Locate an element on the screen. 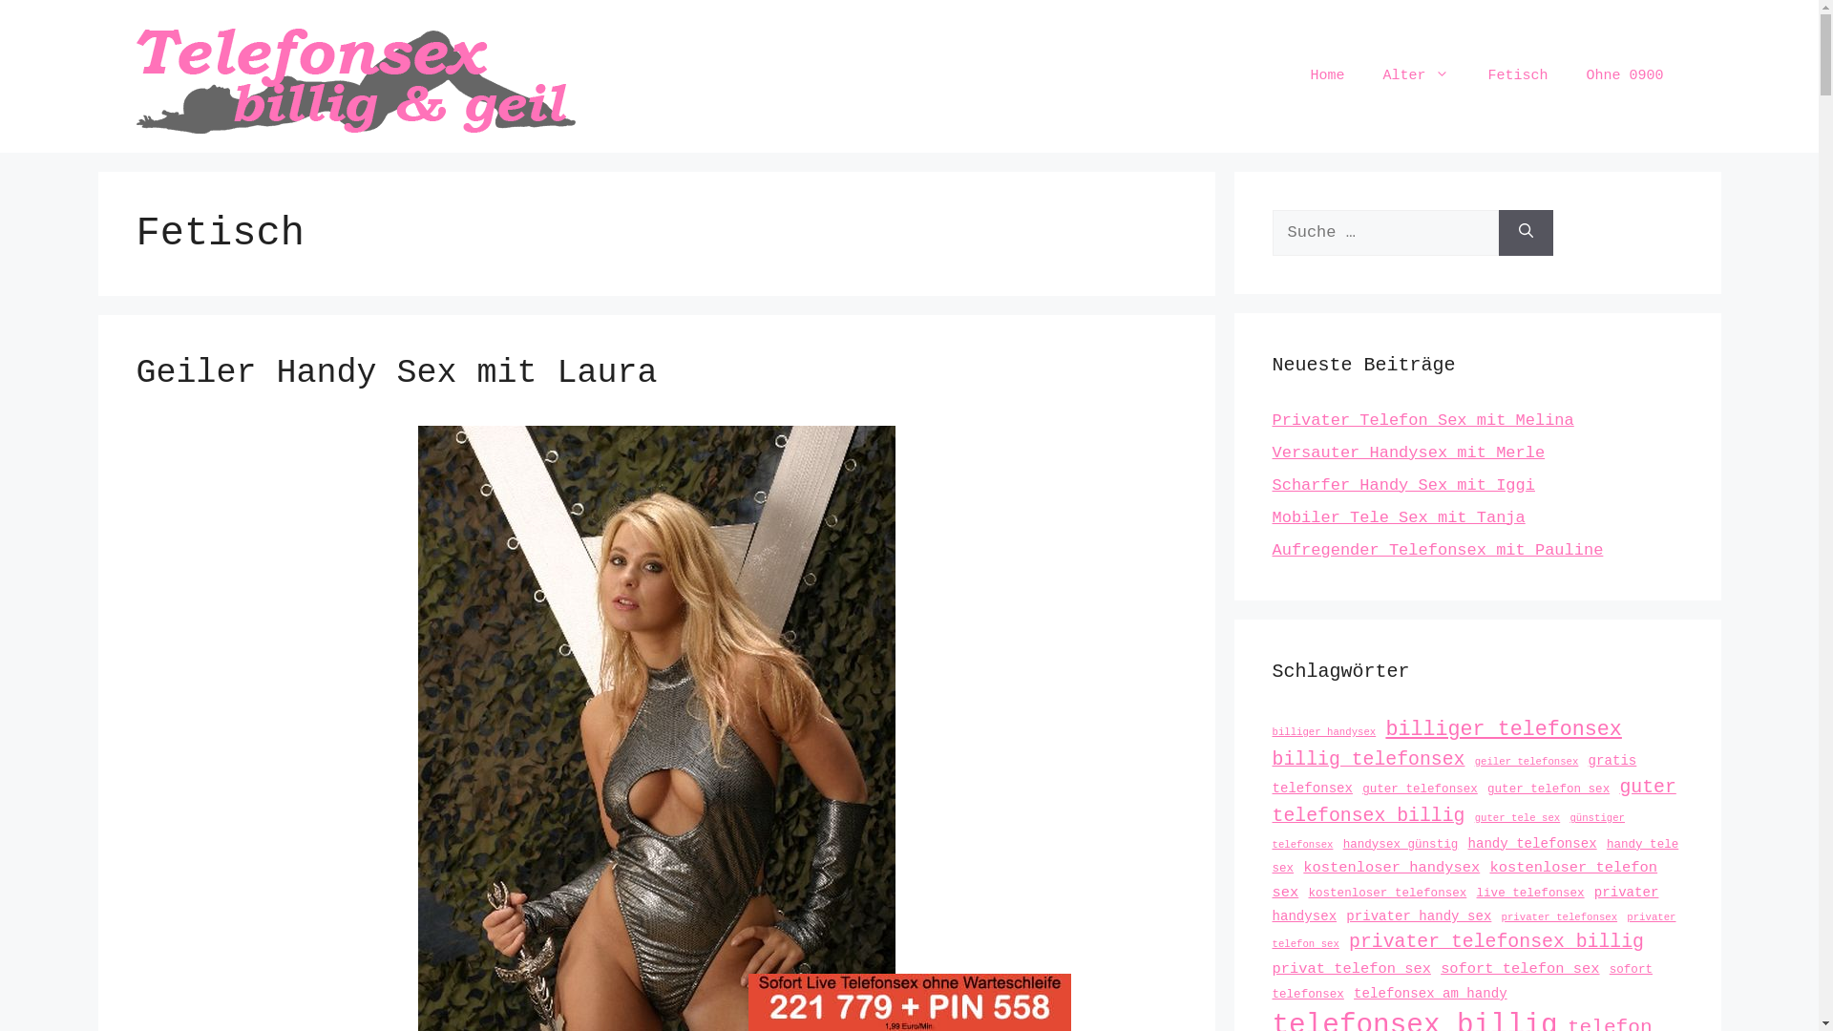  handy telefonsex is located at coordinates (1531, 844).